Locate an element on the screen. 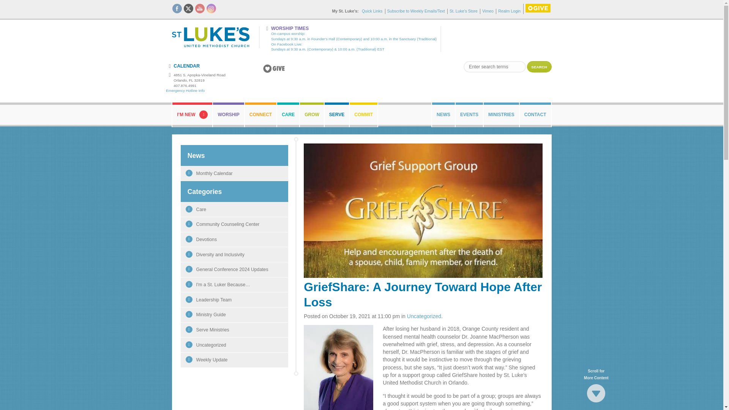 The width and height of the screenshot is (729, 410). CONNECT is located at coordinates (260, 115).